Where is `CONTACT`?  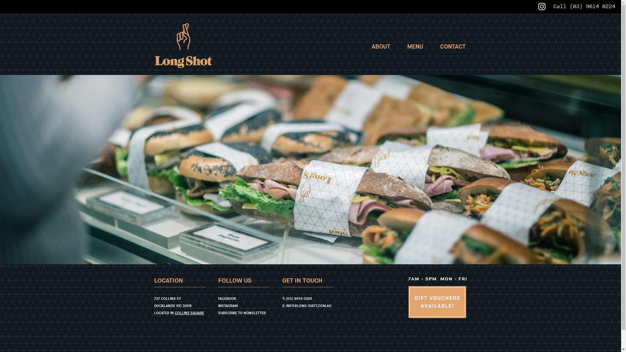
CONTACT is located at coordinates (453, 47).